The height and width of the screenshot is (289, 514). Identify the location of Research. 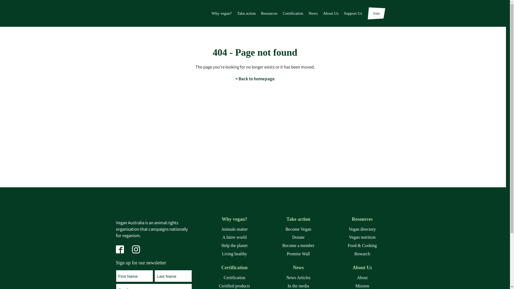
(362, 254).